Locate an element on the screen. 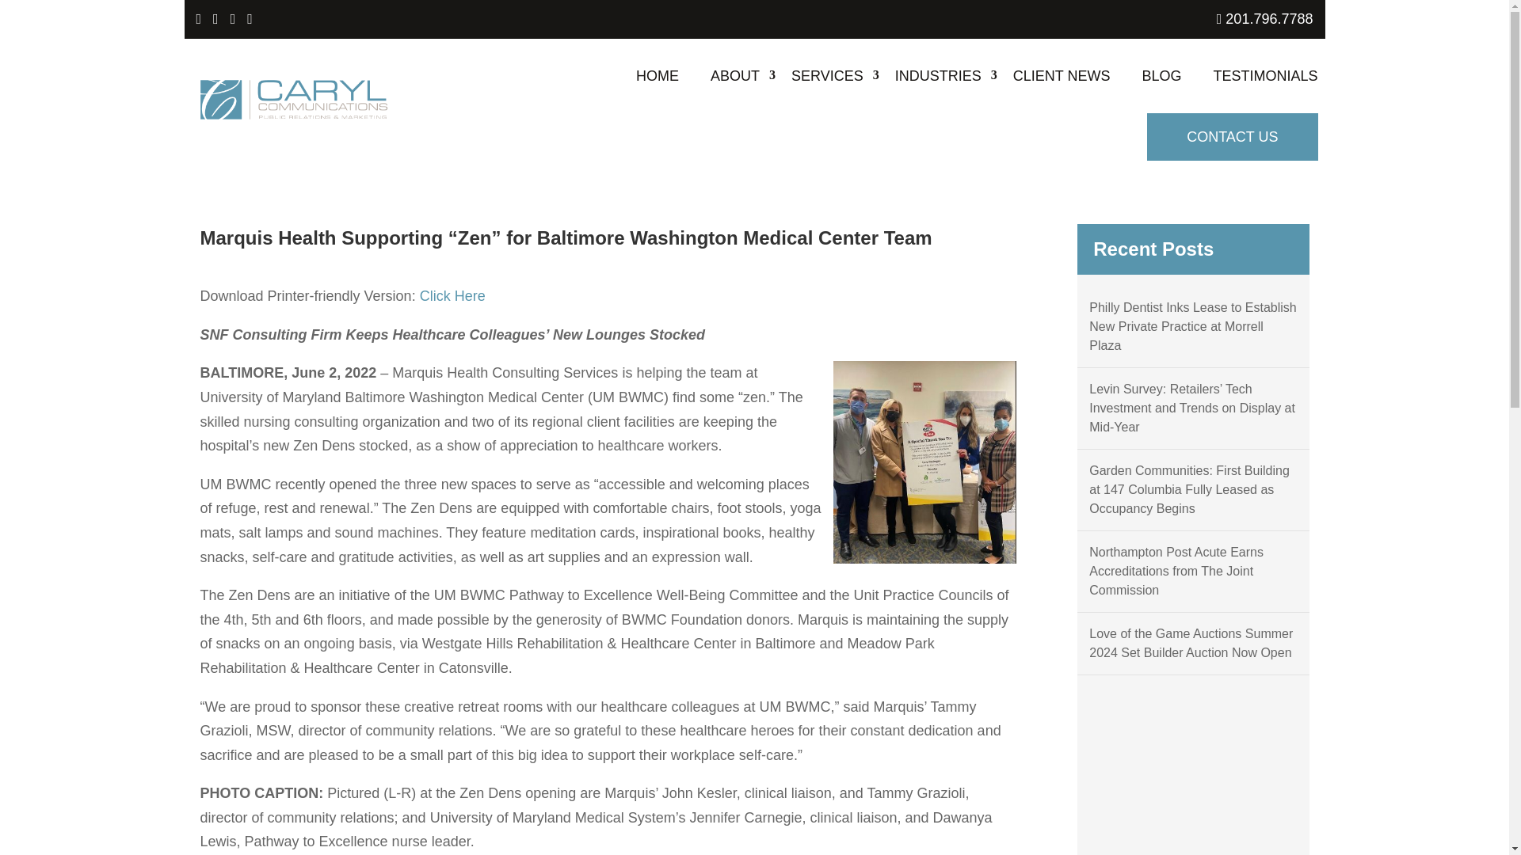 The width and height of the screenshot is (1521, 855). INDUSTRIES is located at coordinates (938, 75).